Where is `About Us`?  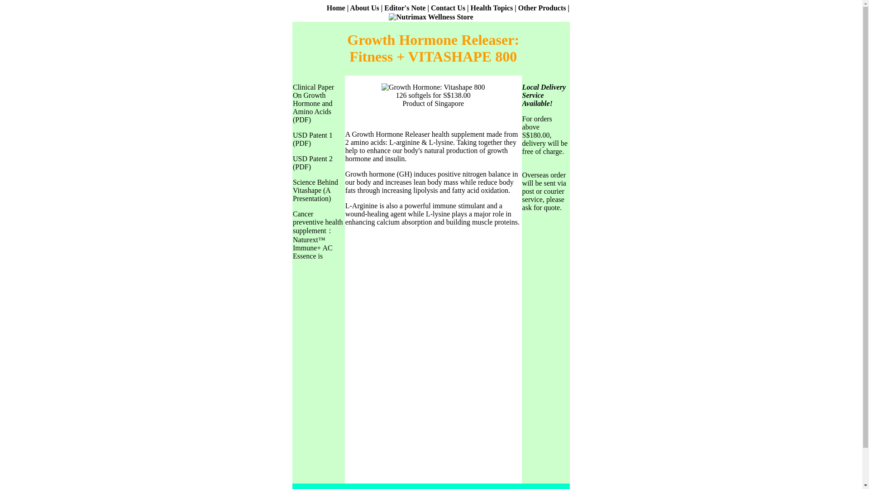
About Us is located at coordinates (364, 7).